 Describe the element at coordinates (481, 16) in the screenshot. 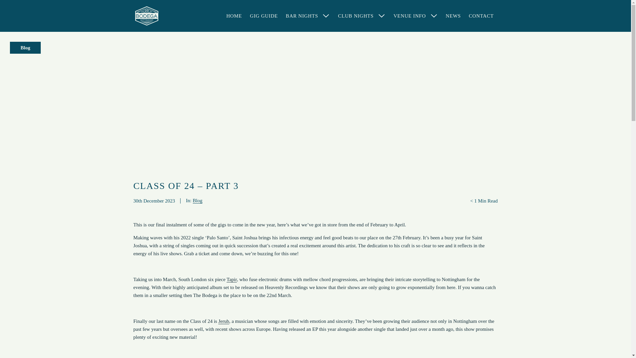

I see `CONTACT` at that location.